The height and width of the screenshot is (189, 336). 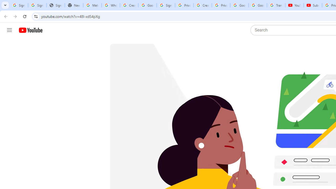 I want to click on YouTube, so click(x=295, y=5).